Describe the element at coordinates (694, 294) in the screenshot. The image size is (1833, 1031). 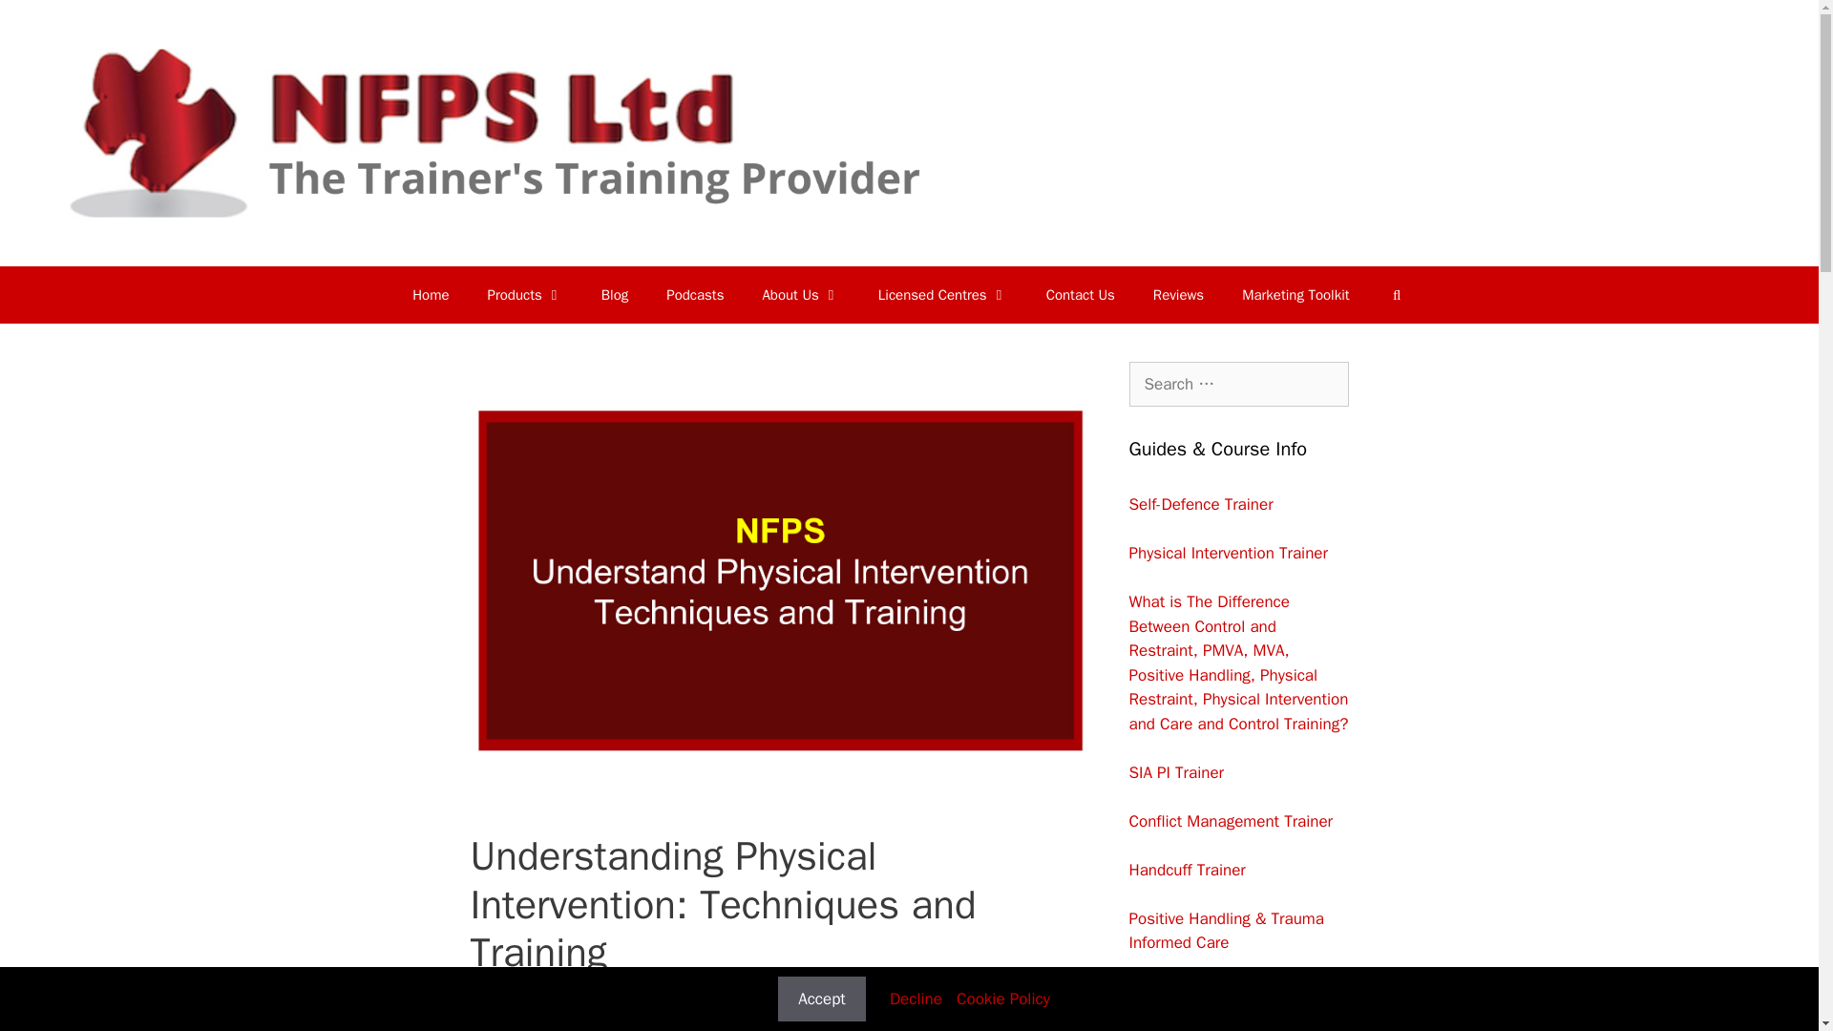
I see `Podcasts` at that location.